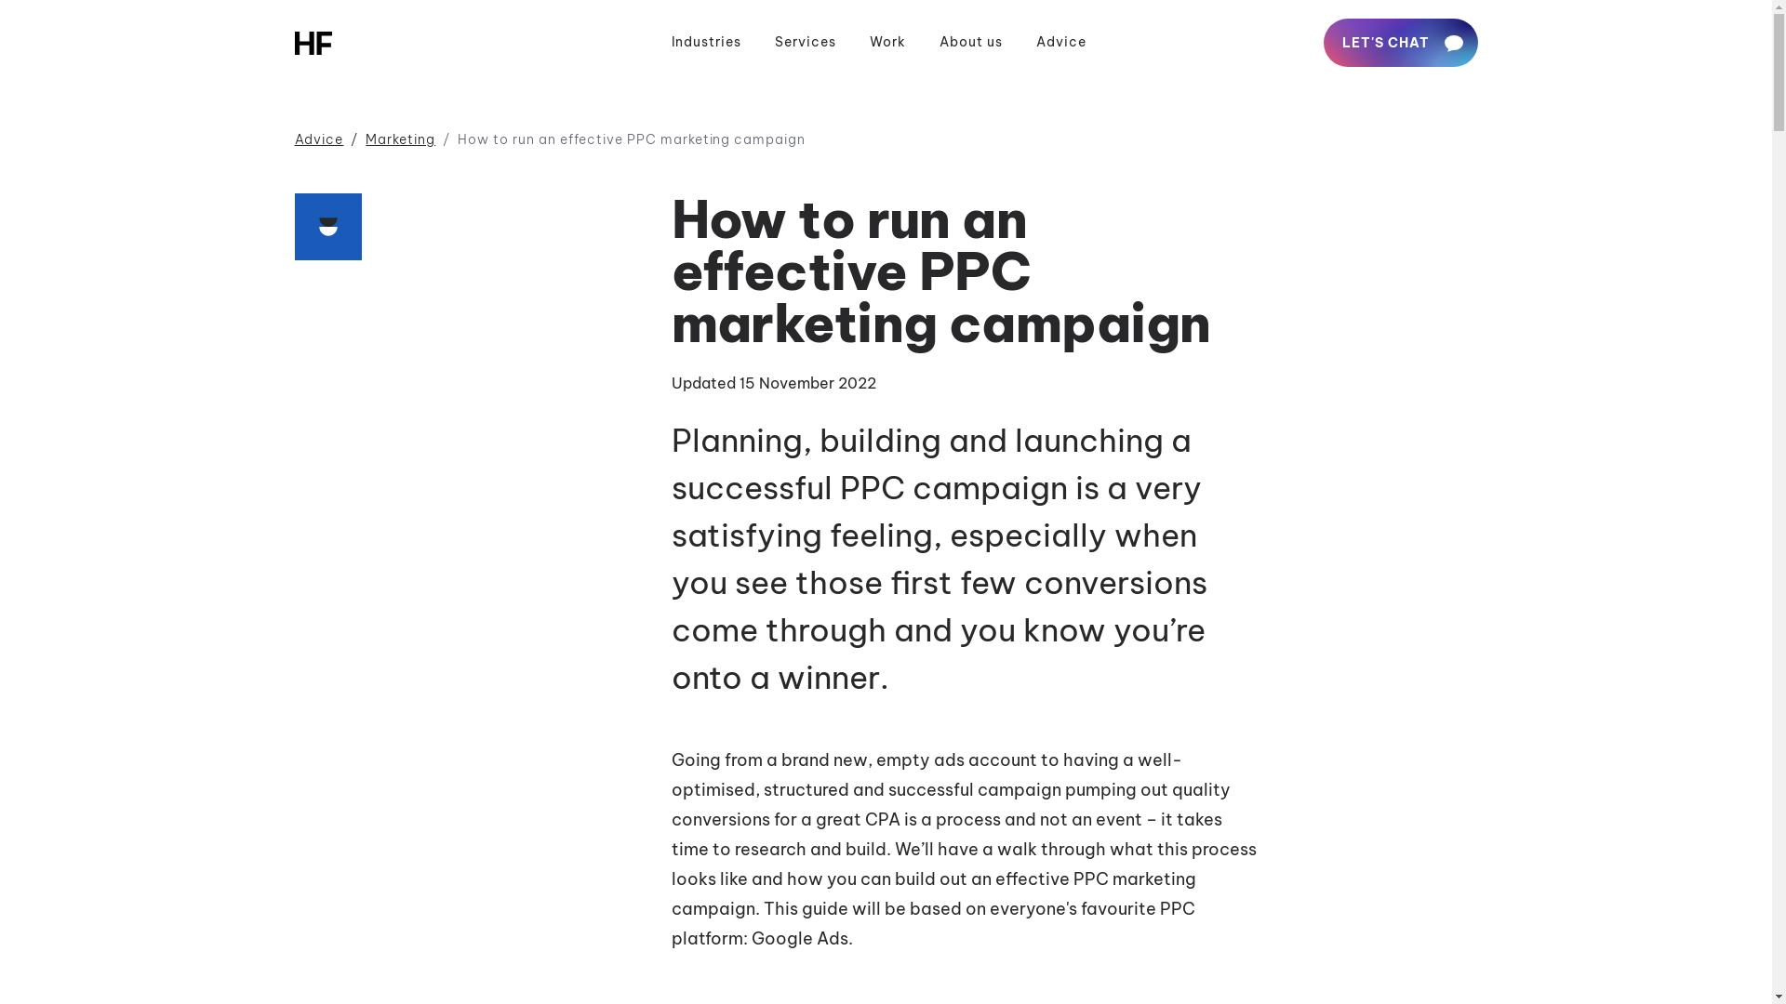 This screenshot has width=1786, height=1004. I want to click on Marketing, so click(400, 139).